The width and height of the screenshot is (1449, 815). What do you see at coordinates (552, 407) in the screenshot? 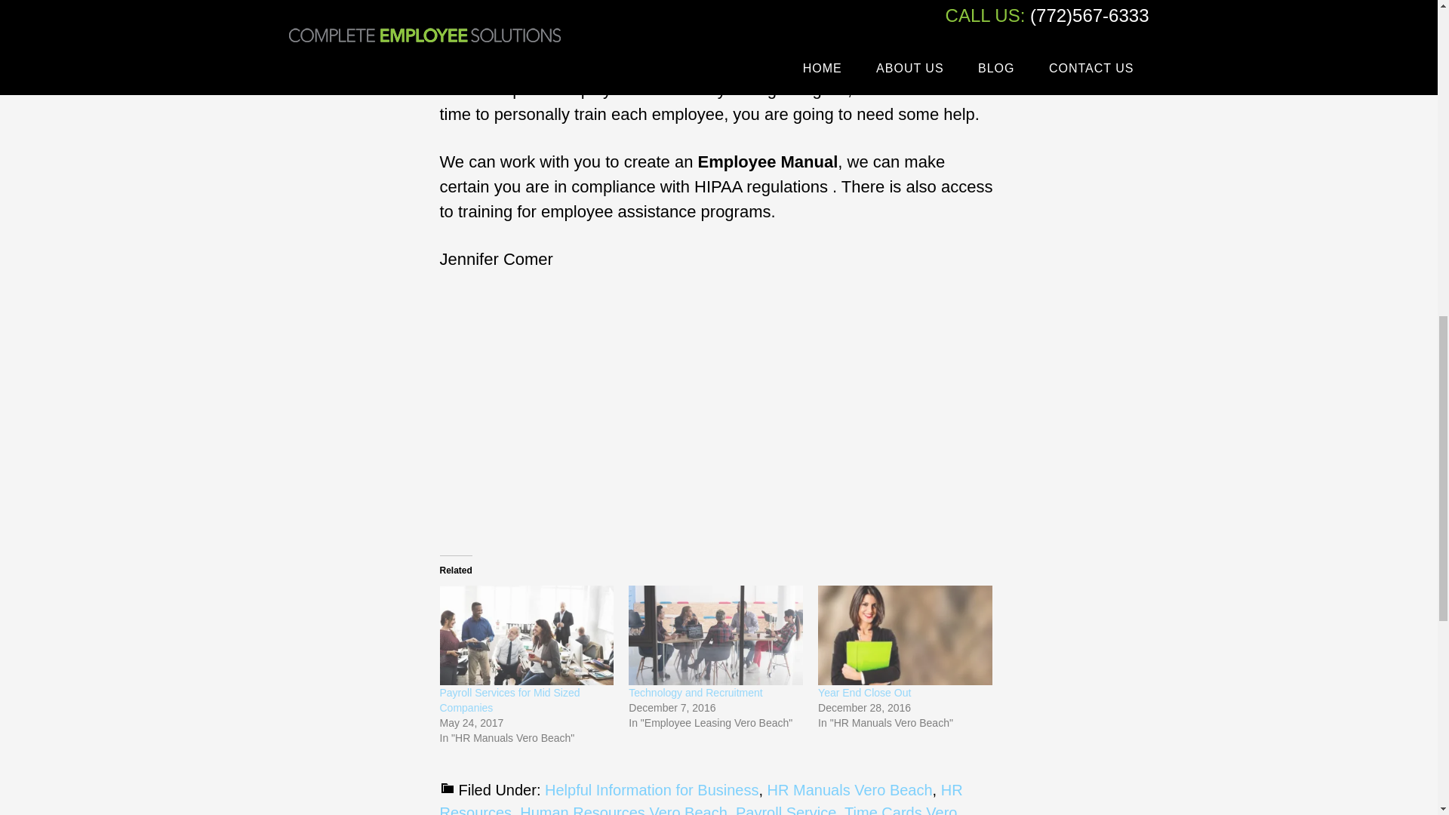
I see `Payroll Services Time Cards Human resources` at bounding box center [552, 407].